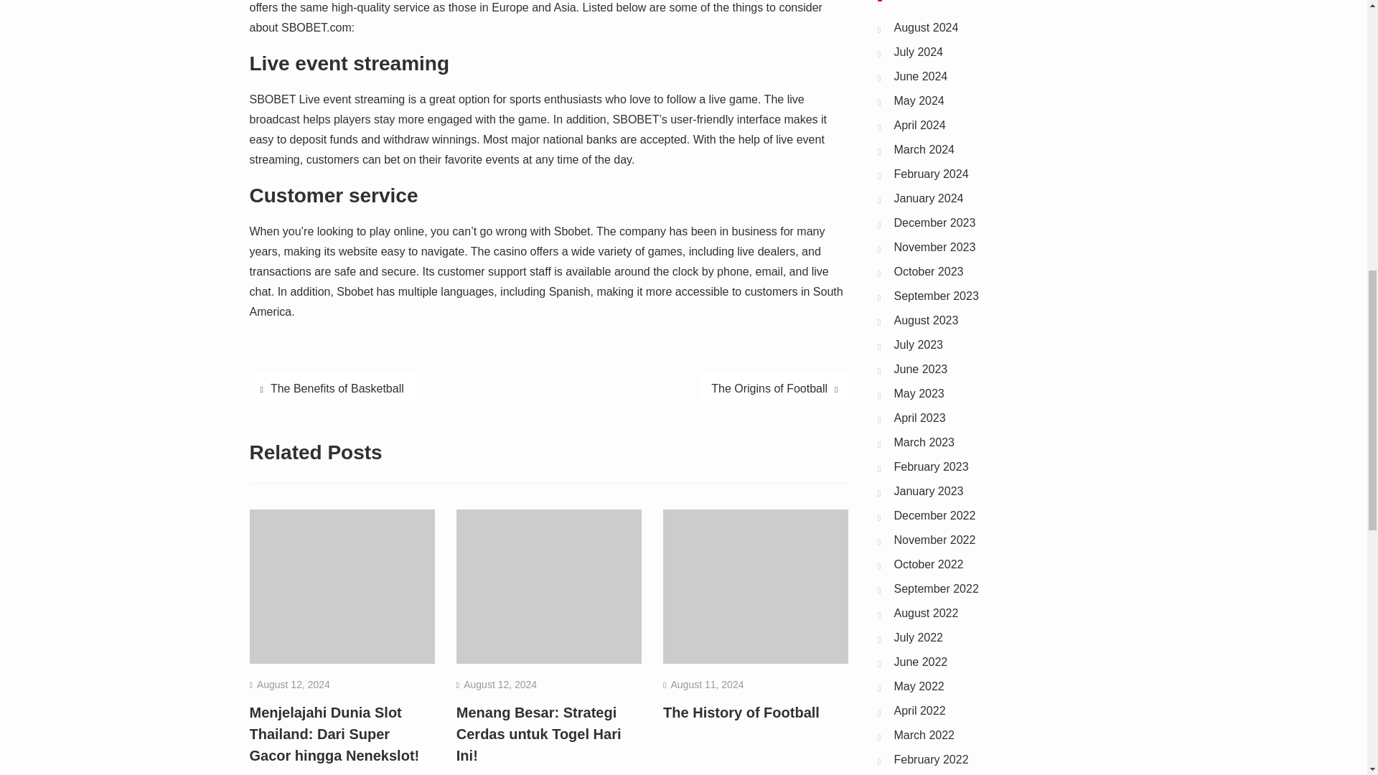  I want to click on The History of Football, so click(741, 712).